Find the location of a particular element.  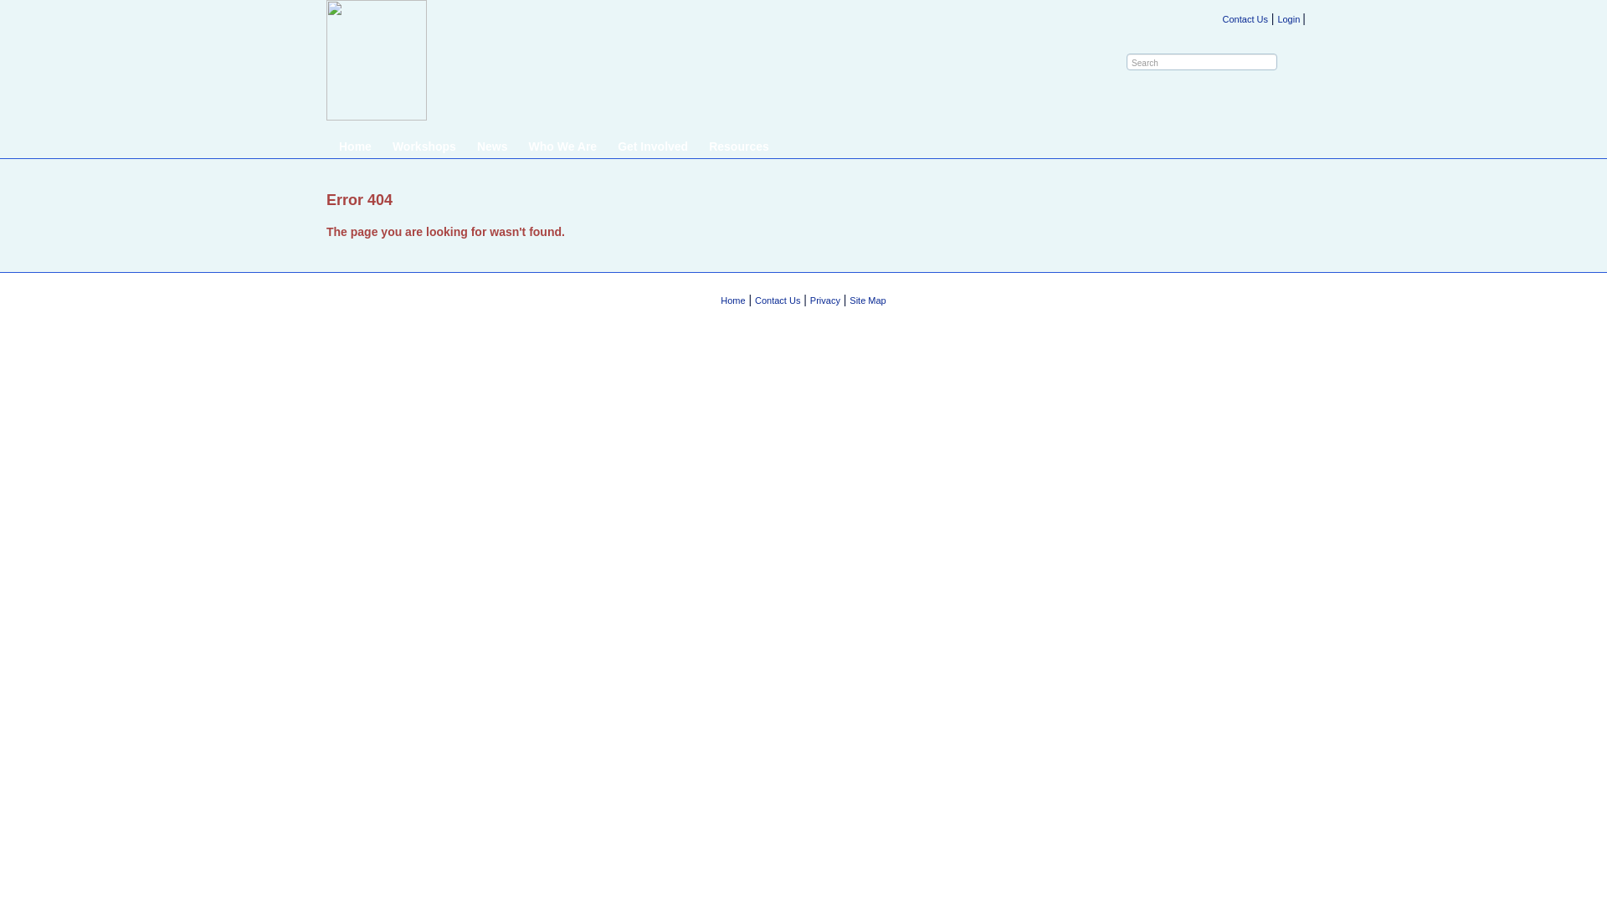

  is located at coordinates (1272, 62).